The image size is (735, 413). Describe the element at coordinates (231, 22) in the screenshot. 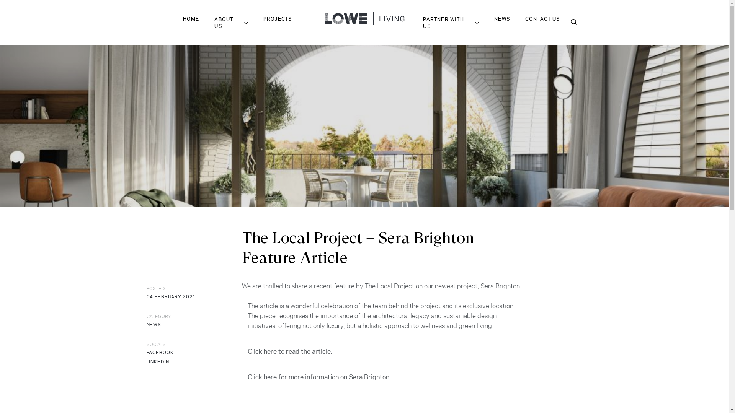

I see `ABOUT US` at that location.